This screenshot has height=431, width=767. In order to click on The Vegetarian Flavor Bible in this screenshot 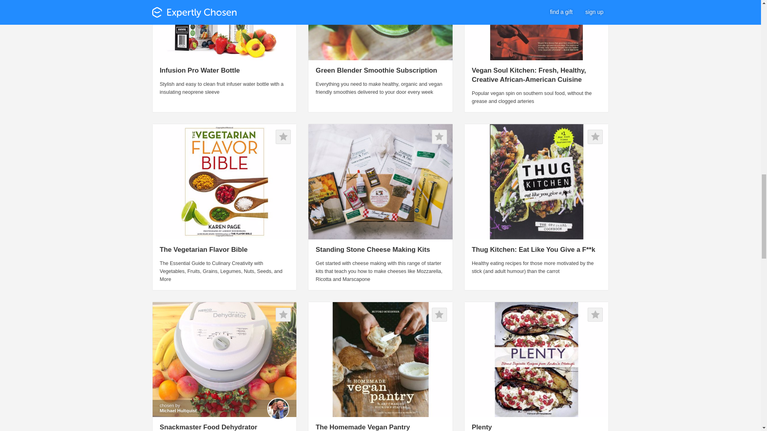, I will do `click(204, 249)`.